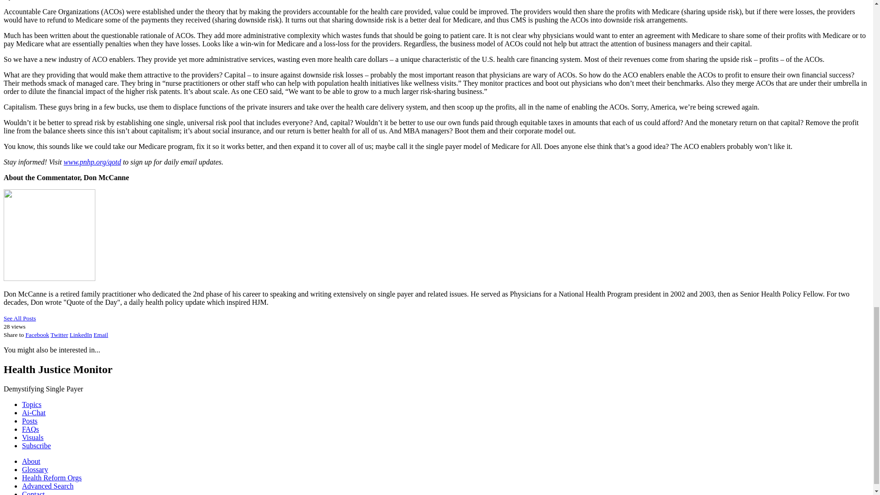  I want to click on Facebook, so click(37, 335).